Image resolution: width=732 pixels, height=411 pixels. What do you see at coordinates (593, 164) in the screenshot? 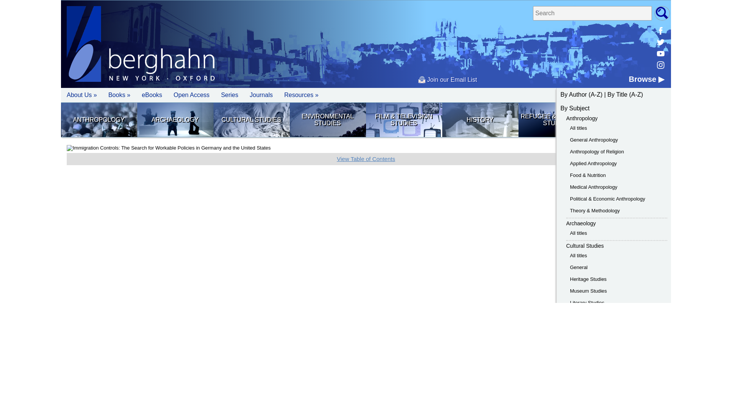
I see `Applied Anthropology` at bounding box center [593, 164].